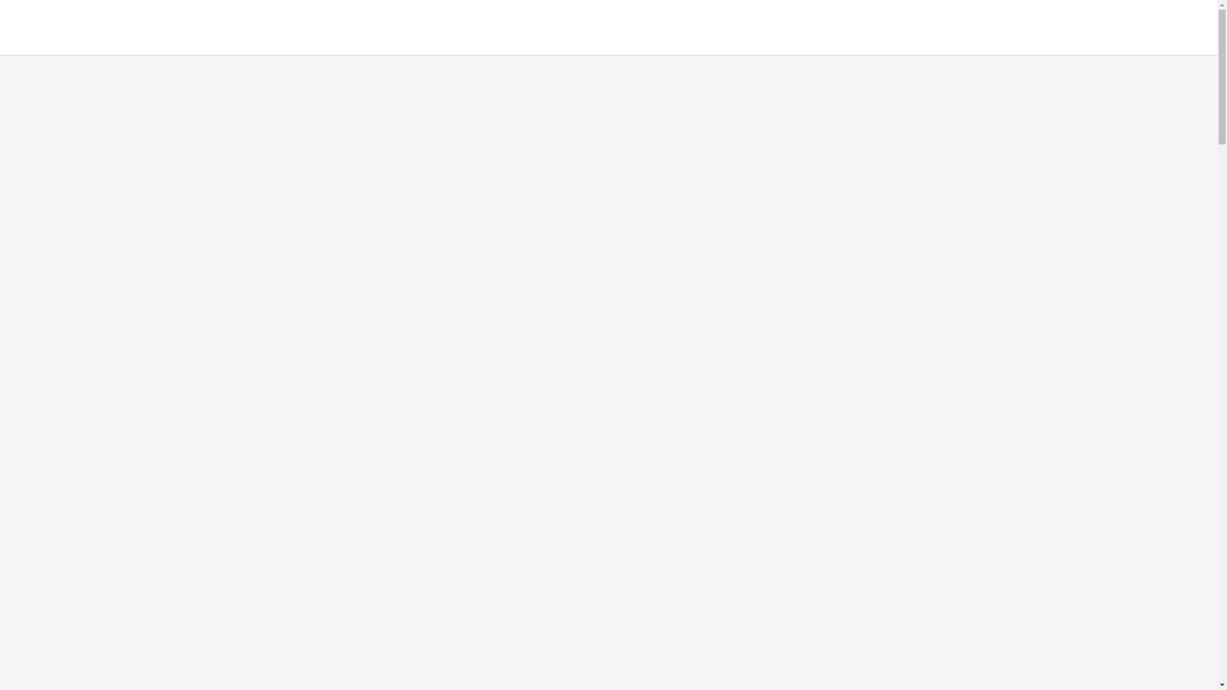 This screenshot has height=690, width=1227. Describe the element at coordinates (822, 27) in the screenshot. I see `ORDER` at that location.